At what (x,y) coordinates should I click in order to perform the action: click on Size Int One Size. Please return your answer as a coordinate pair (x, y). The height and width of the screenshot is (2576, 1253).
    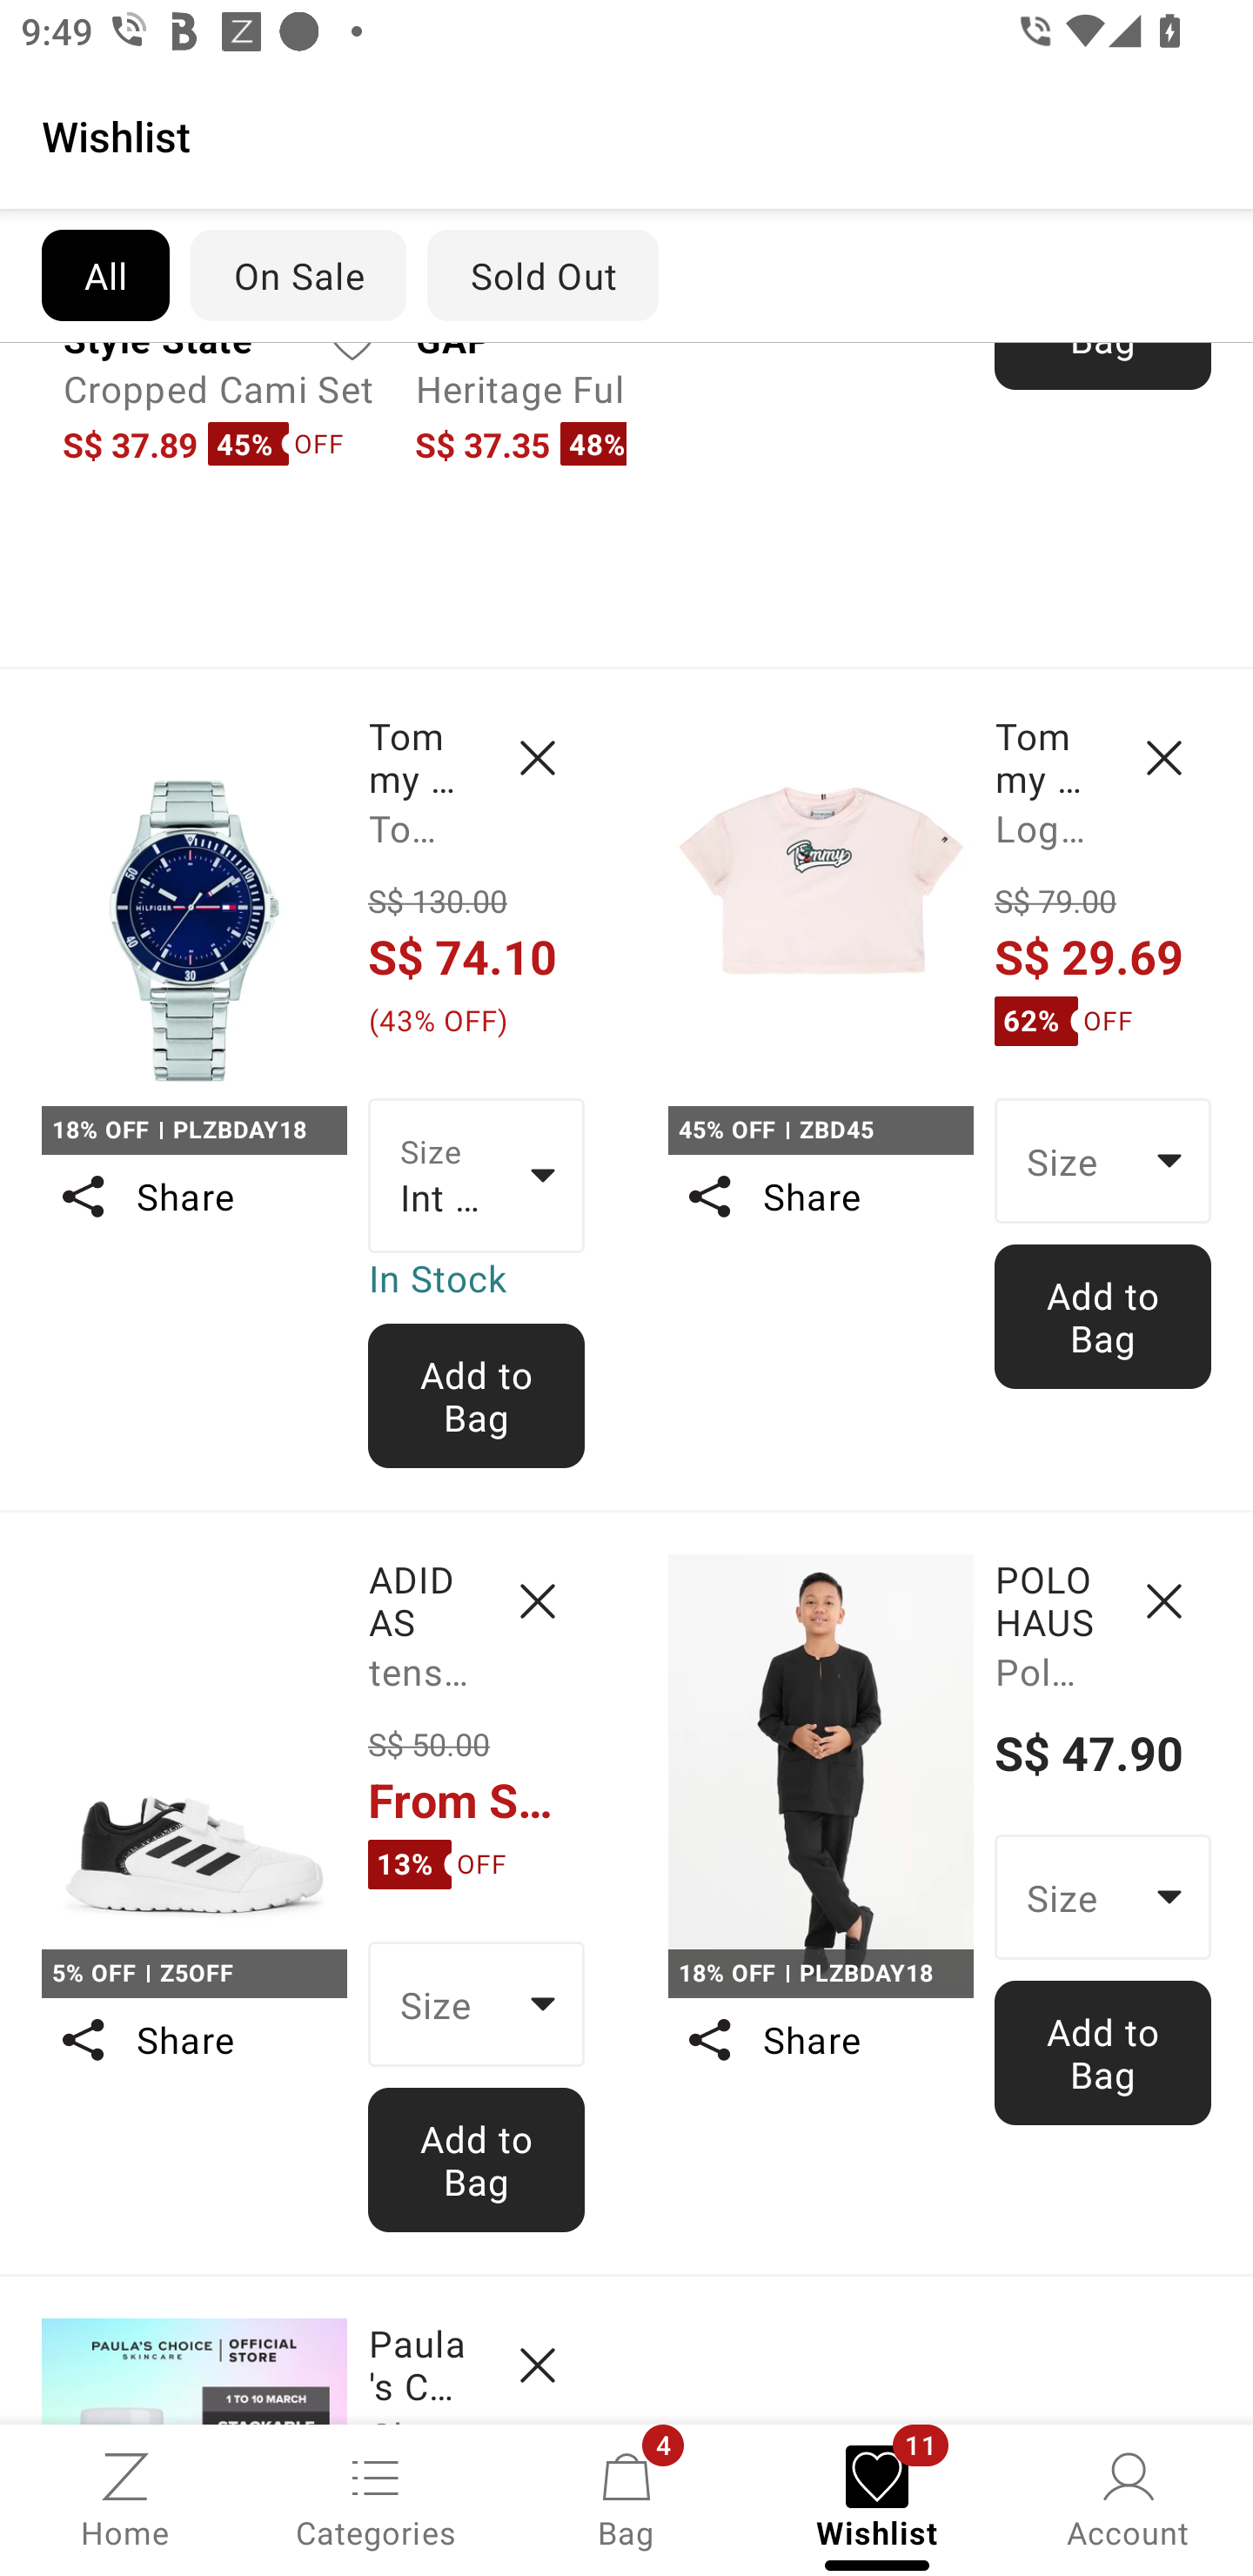
    Looking at the image, I should click on (477, 1174).